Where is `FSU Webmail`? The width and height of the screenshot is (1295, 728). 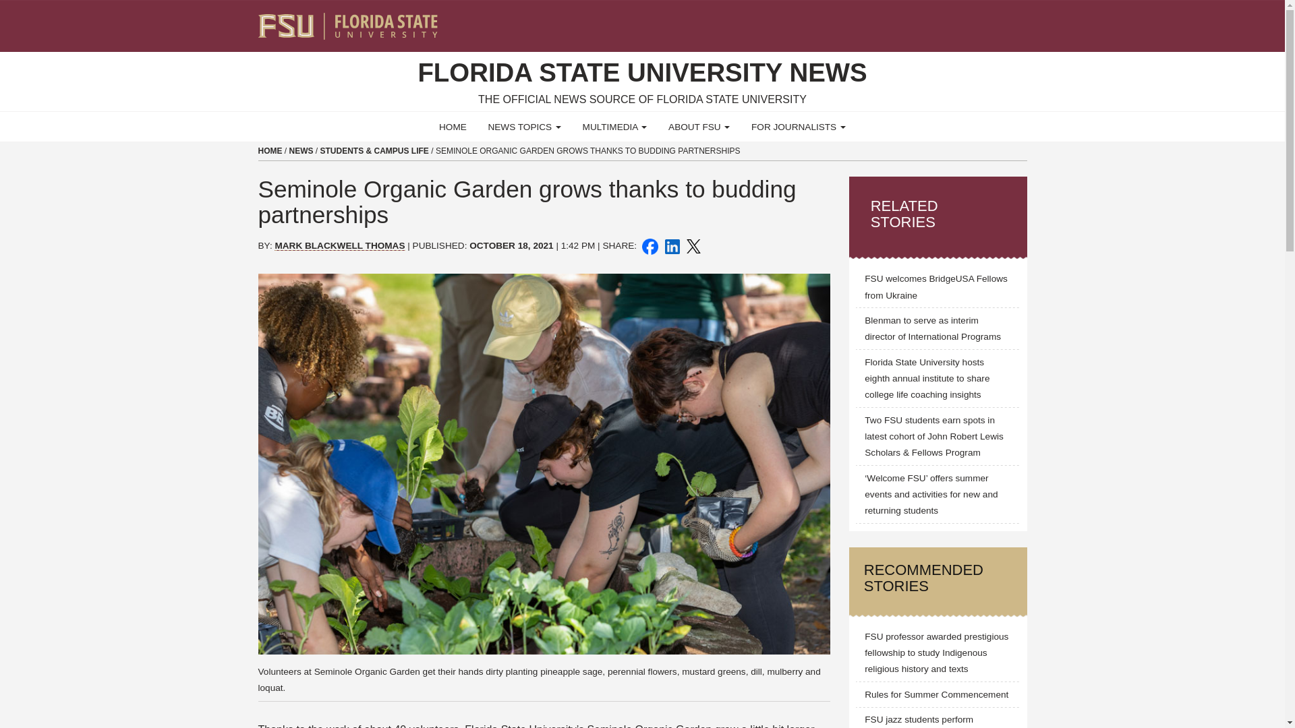 FSU Webmail is located at coordinates (989, 20).